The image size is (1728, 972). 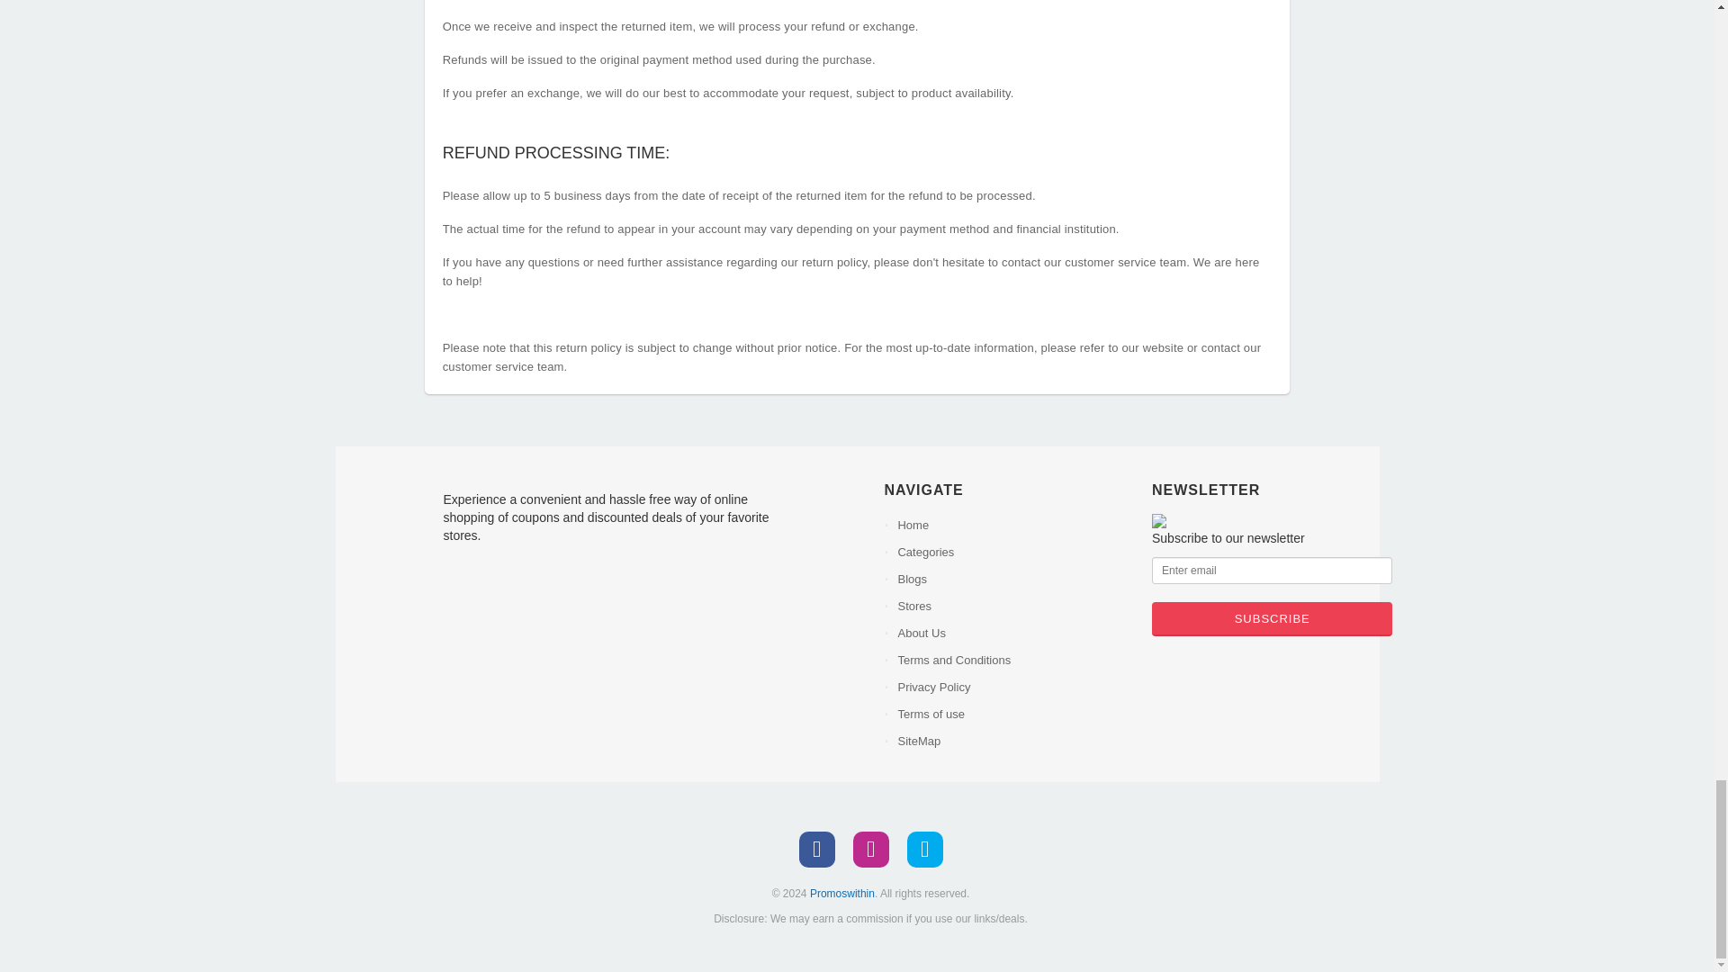 What do you see at coordinates (1010, 714) in the screenshot?
I see `Terms of use` at bounding box center [1010, 714].